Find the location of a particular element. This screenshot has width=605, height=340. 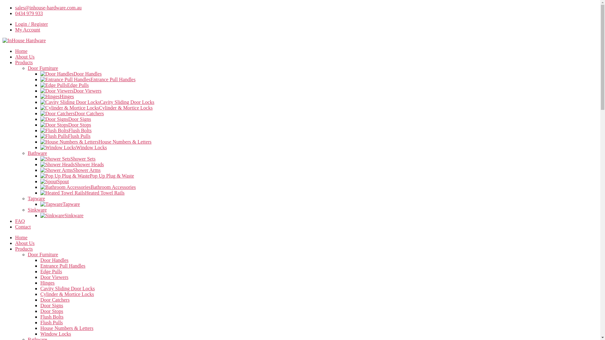

Sinkware is located at coordinates (74, 215).